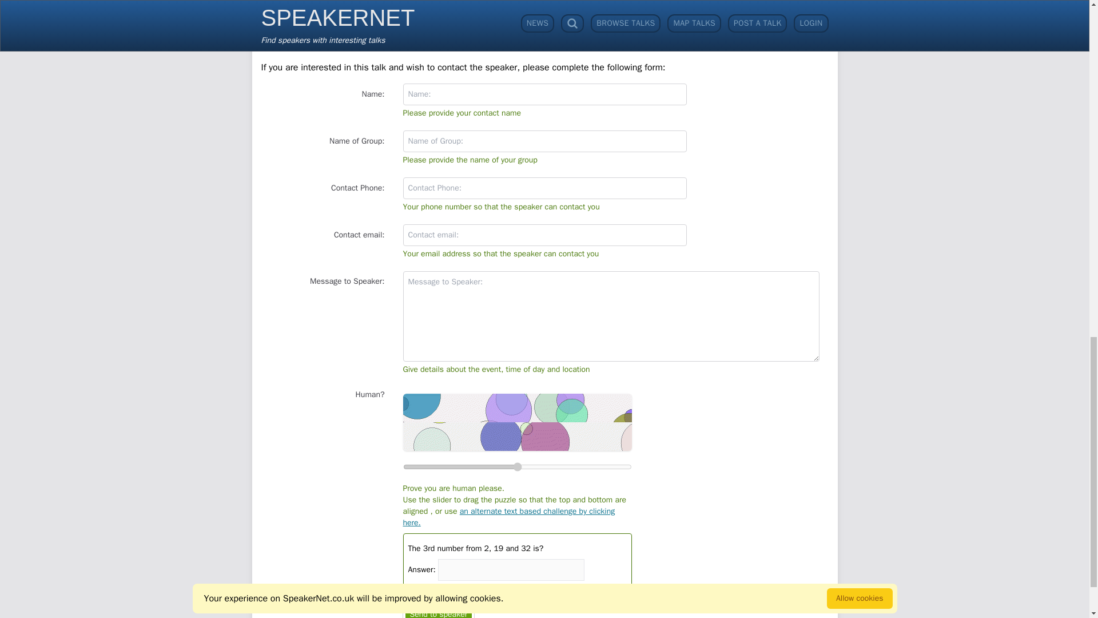  I want to click on 1200, so click(517, 466).